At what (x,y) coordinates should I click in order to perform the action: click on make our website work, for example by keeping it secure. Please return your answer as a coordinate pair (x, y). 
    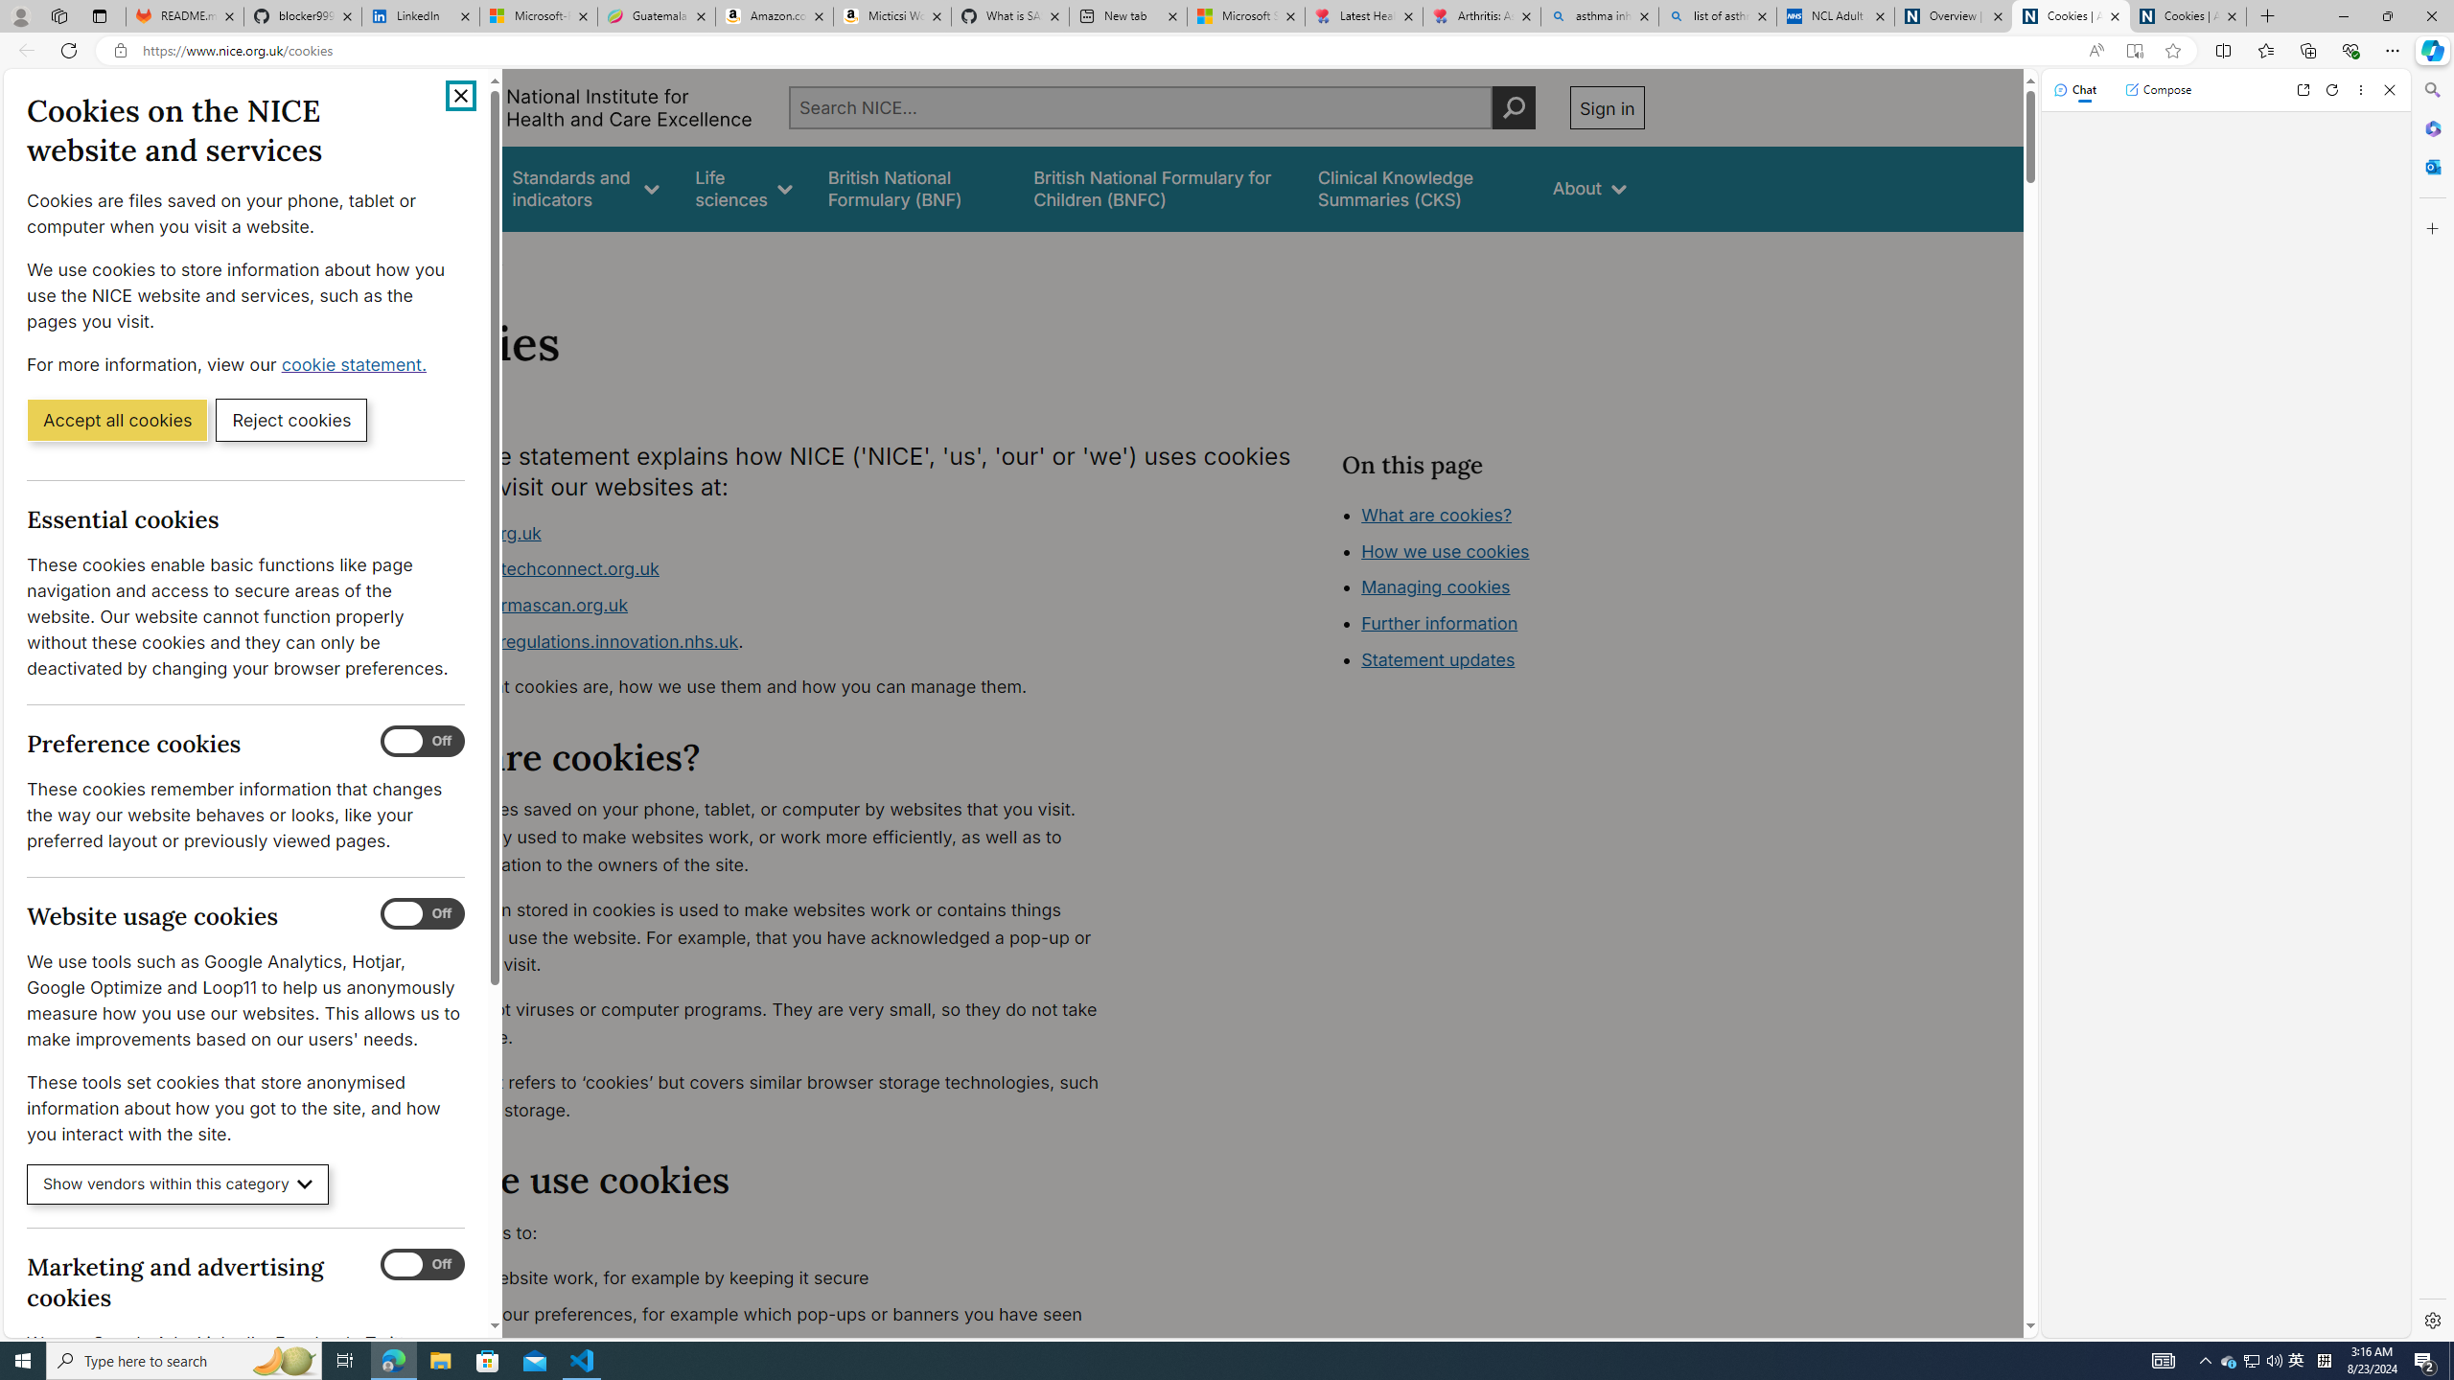
    Looking at the image, I should click on (763, 1278).